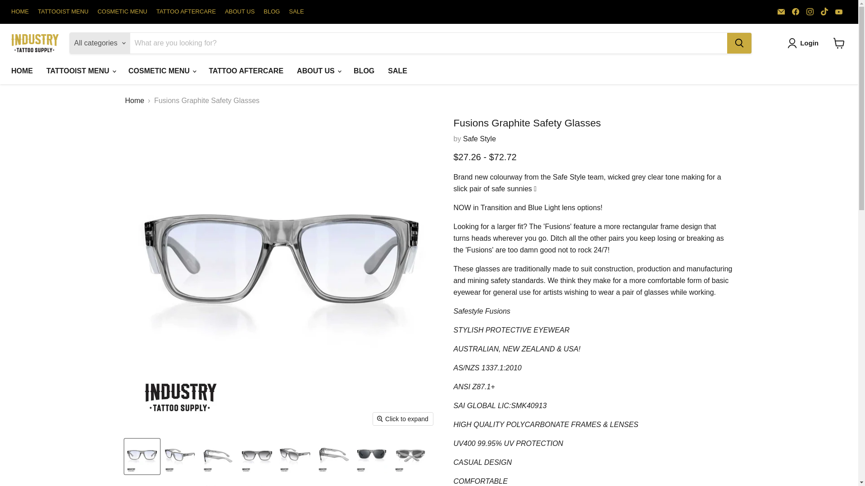 Image resolution: width=865 pixels, height=486 pixels. Describe the element at coordinates (781, 11) in the screenshot. I see `Email Industry Tattoo Supply` at that location.